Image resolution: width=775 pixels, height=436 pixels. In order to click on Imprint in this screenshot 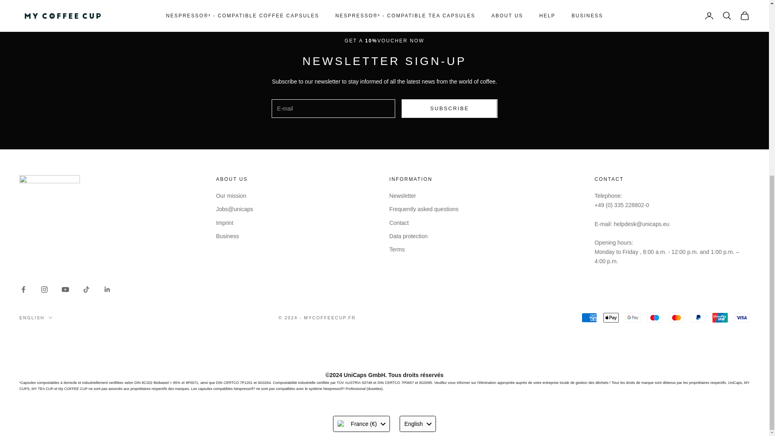, I will do `click(224, 223)`.